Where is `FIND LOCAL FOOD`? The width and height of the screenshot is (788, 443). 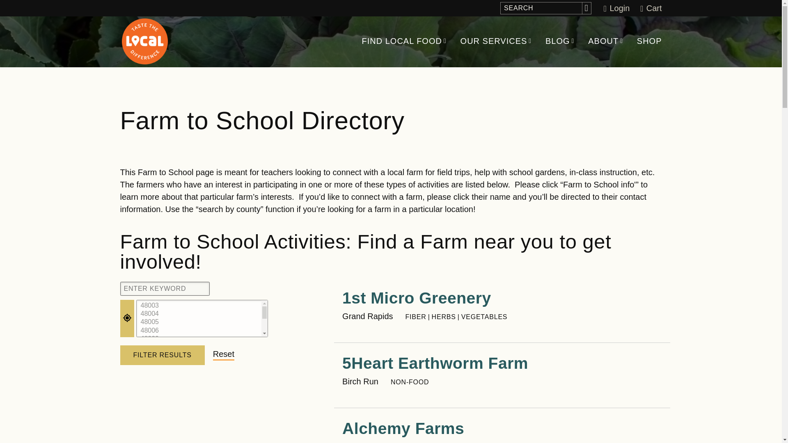
FIND LOCAL FOOD is located at coordinates (402, 40).